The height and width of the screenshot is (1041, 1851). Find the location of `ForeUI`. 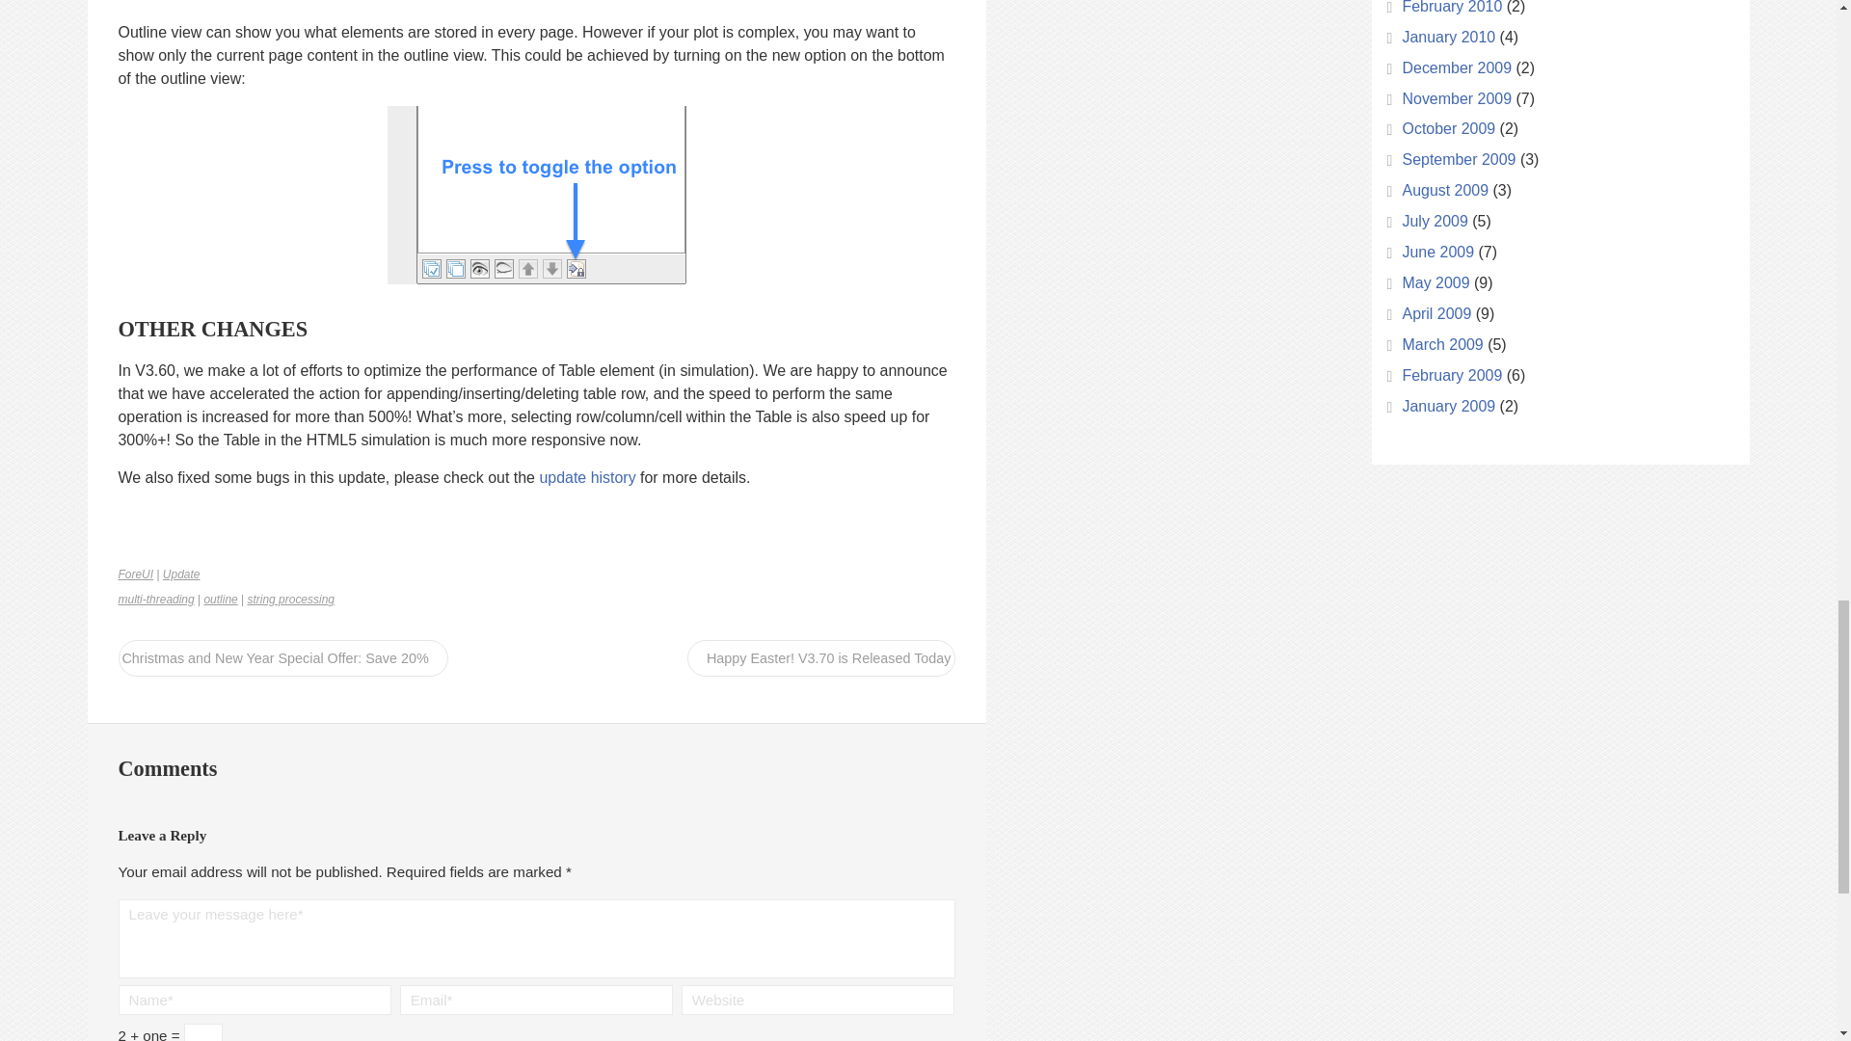

ForeUI is located at coordinates (135, 574).